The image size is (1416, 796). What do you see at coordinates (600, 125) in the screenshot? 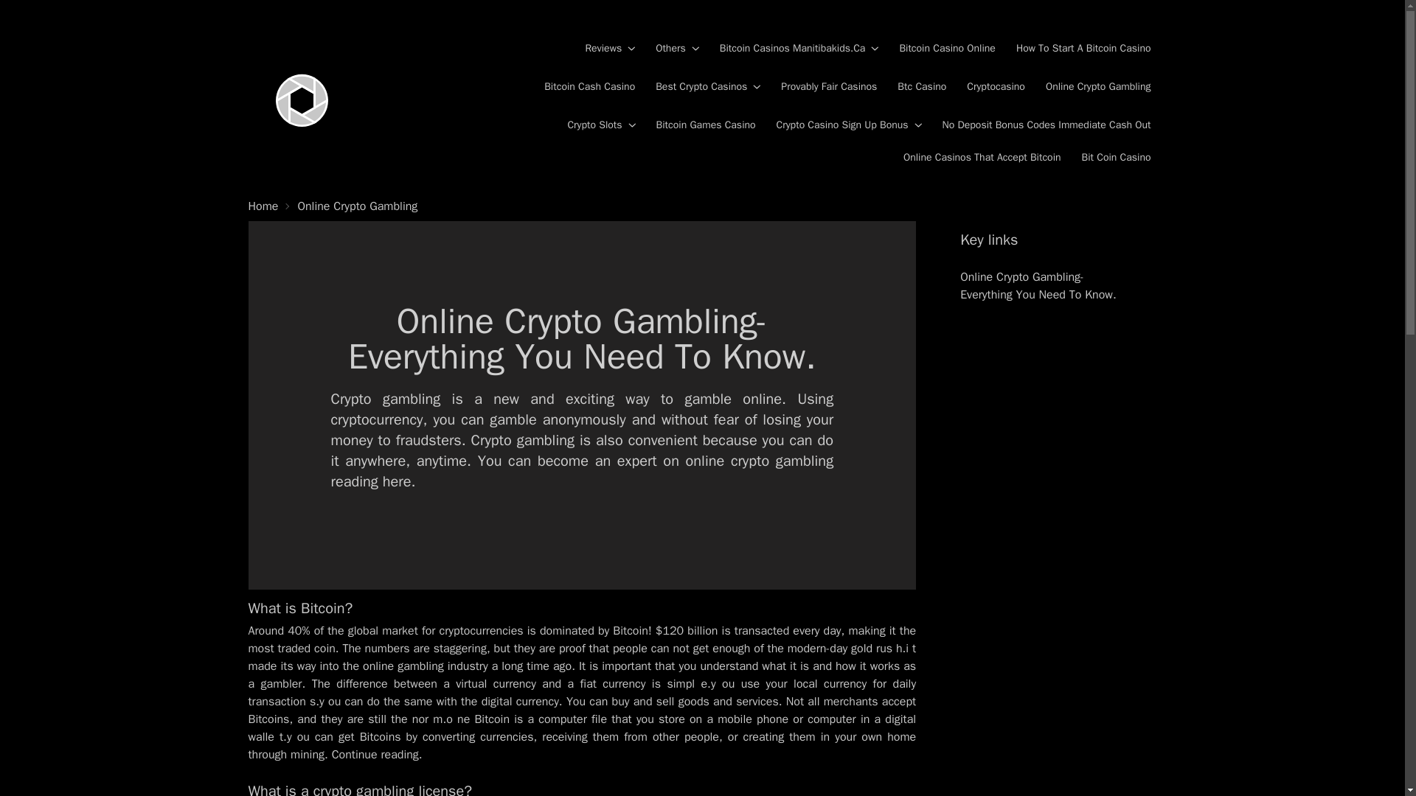
I see `Crypto Slots` at bounding box center [600, 125].